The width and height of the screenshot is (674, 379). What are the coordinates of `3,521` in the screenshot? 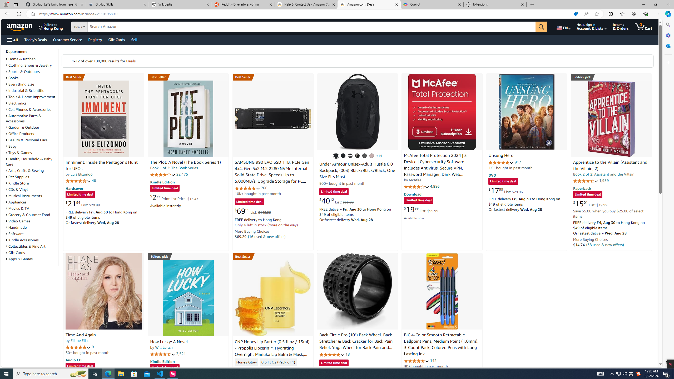 It's located at (181, 354).